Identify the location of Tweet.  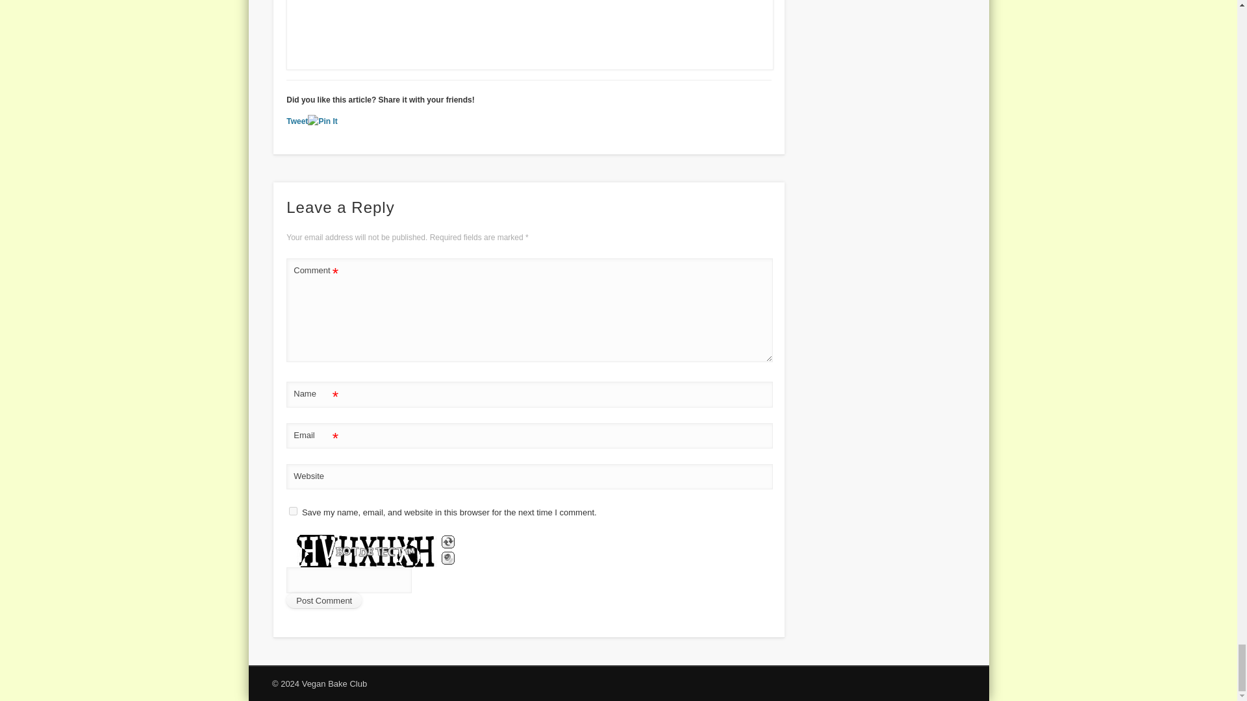
(297, 121).